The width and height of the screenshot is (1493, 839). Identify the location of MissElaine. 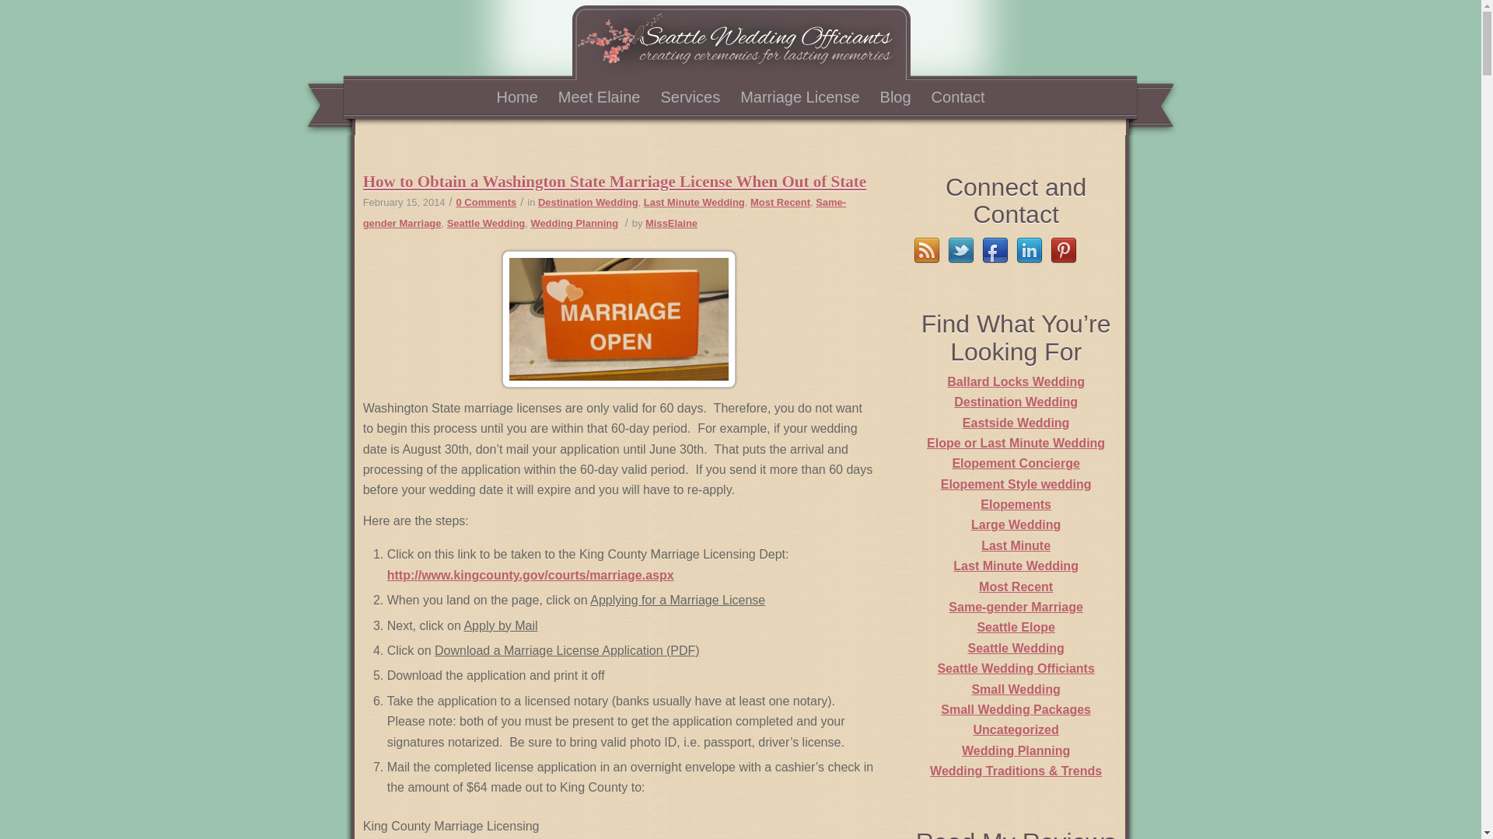
(670, 222).